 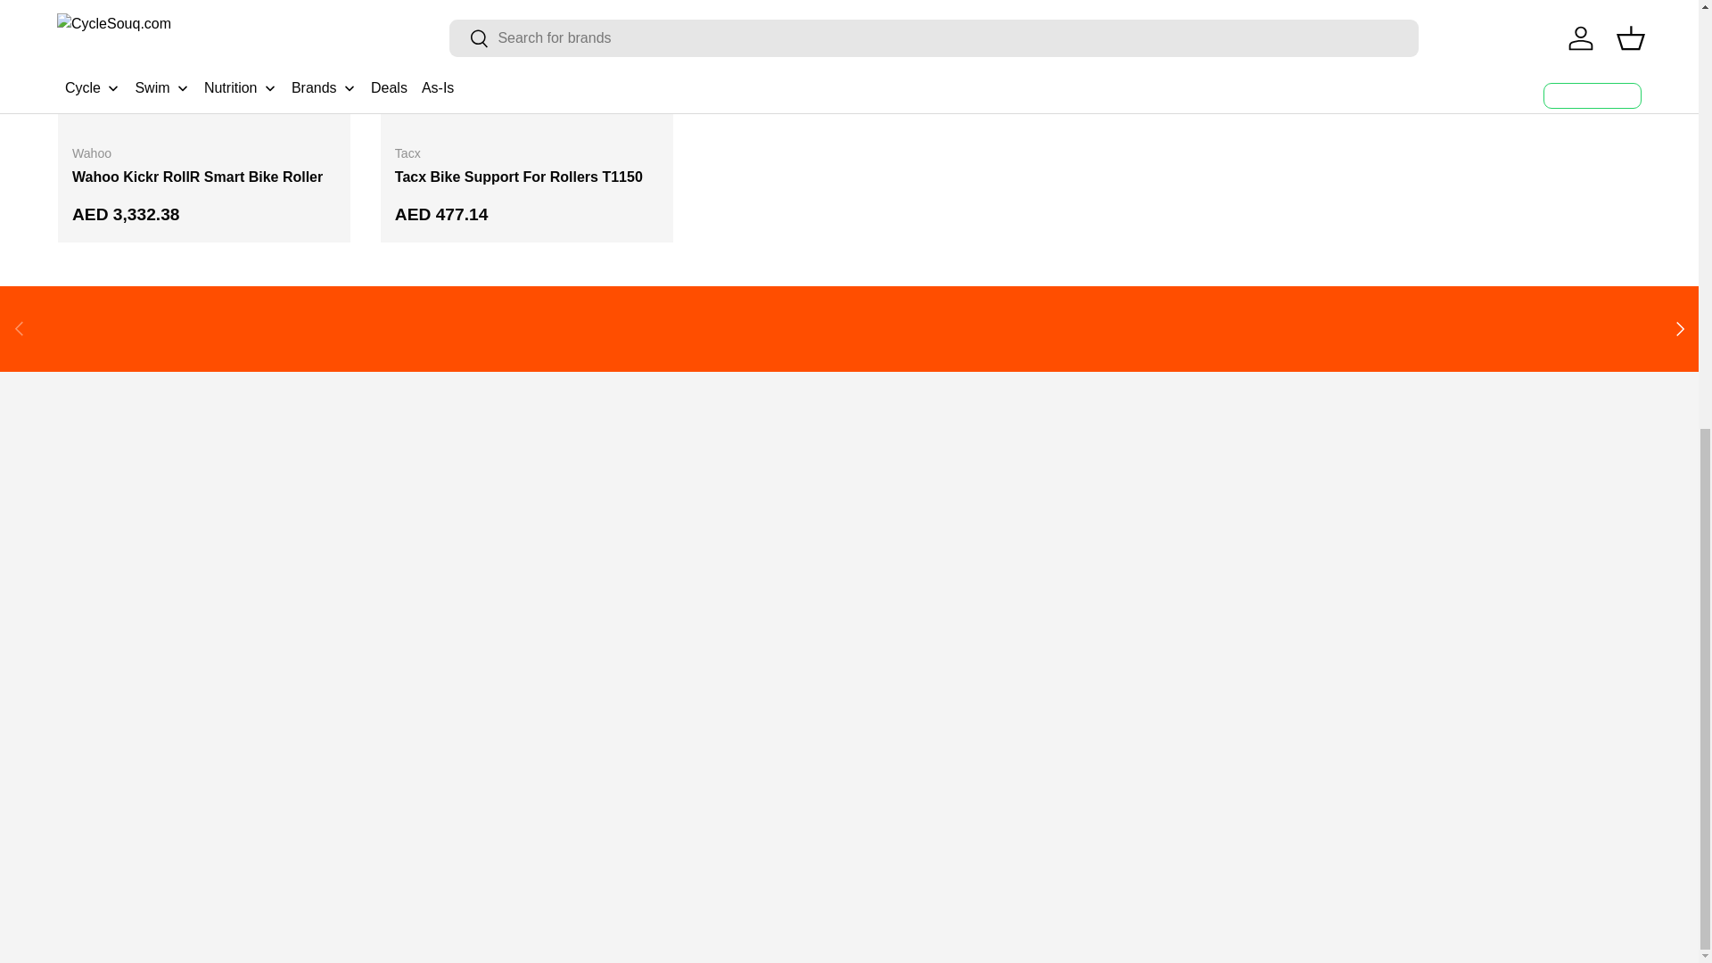 What do you see at coordinates (197, 177) in the screenshot?
I see `Wahoo Kickr RollR Smart Bike Roller` at bounding box center [197, 177].